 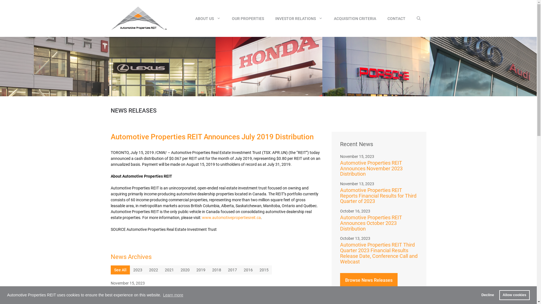 What do you see at coordinates (487, 295) in the screenshot?
I see `Decline` at bounding box center [487, 295].